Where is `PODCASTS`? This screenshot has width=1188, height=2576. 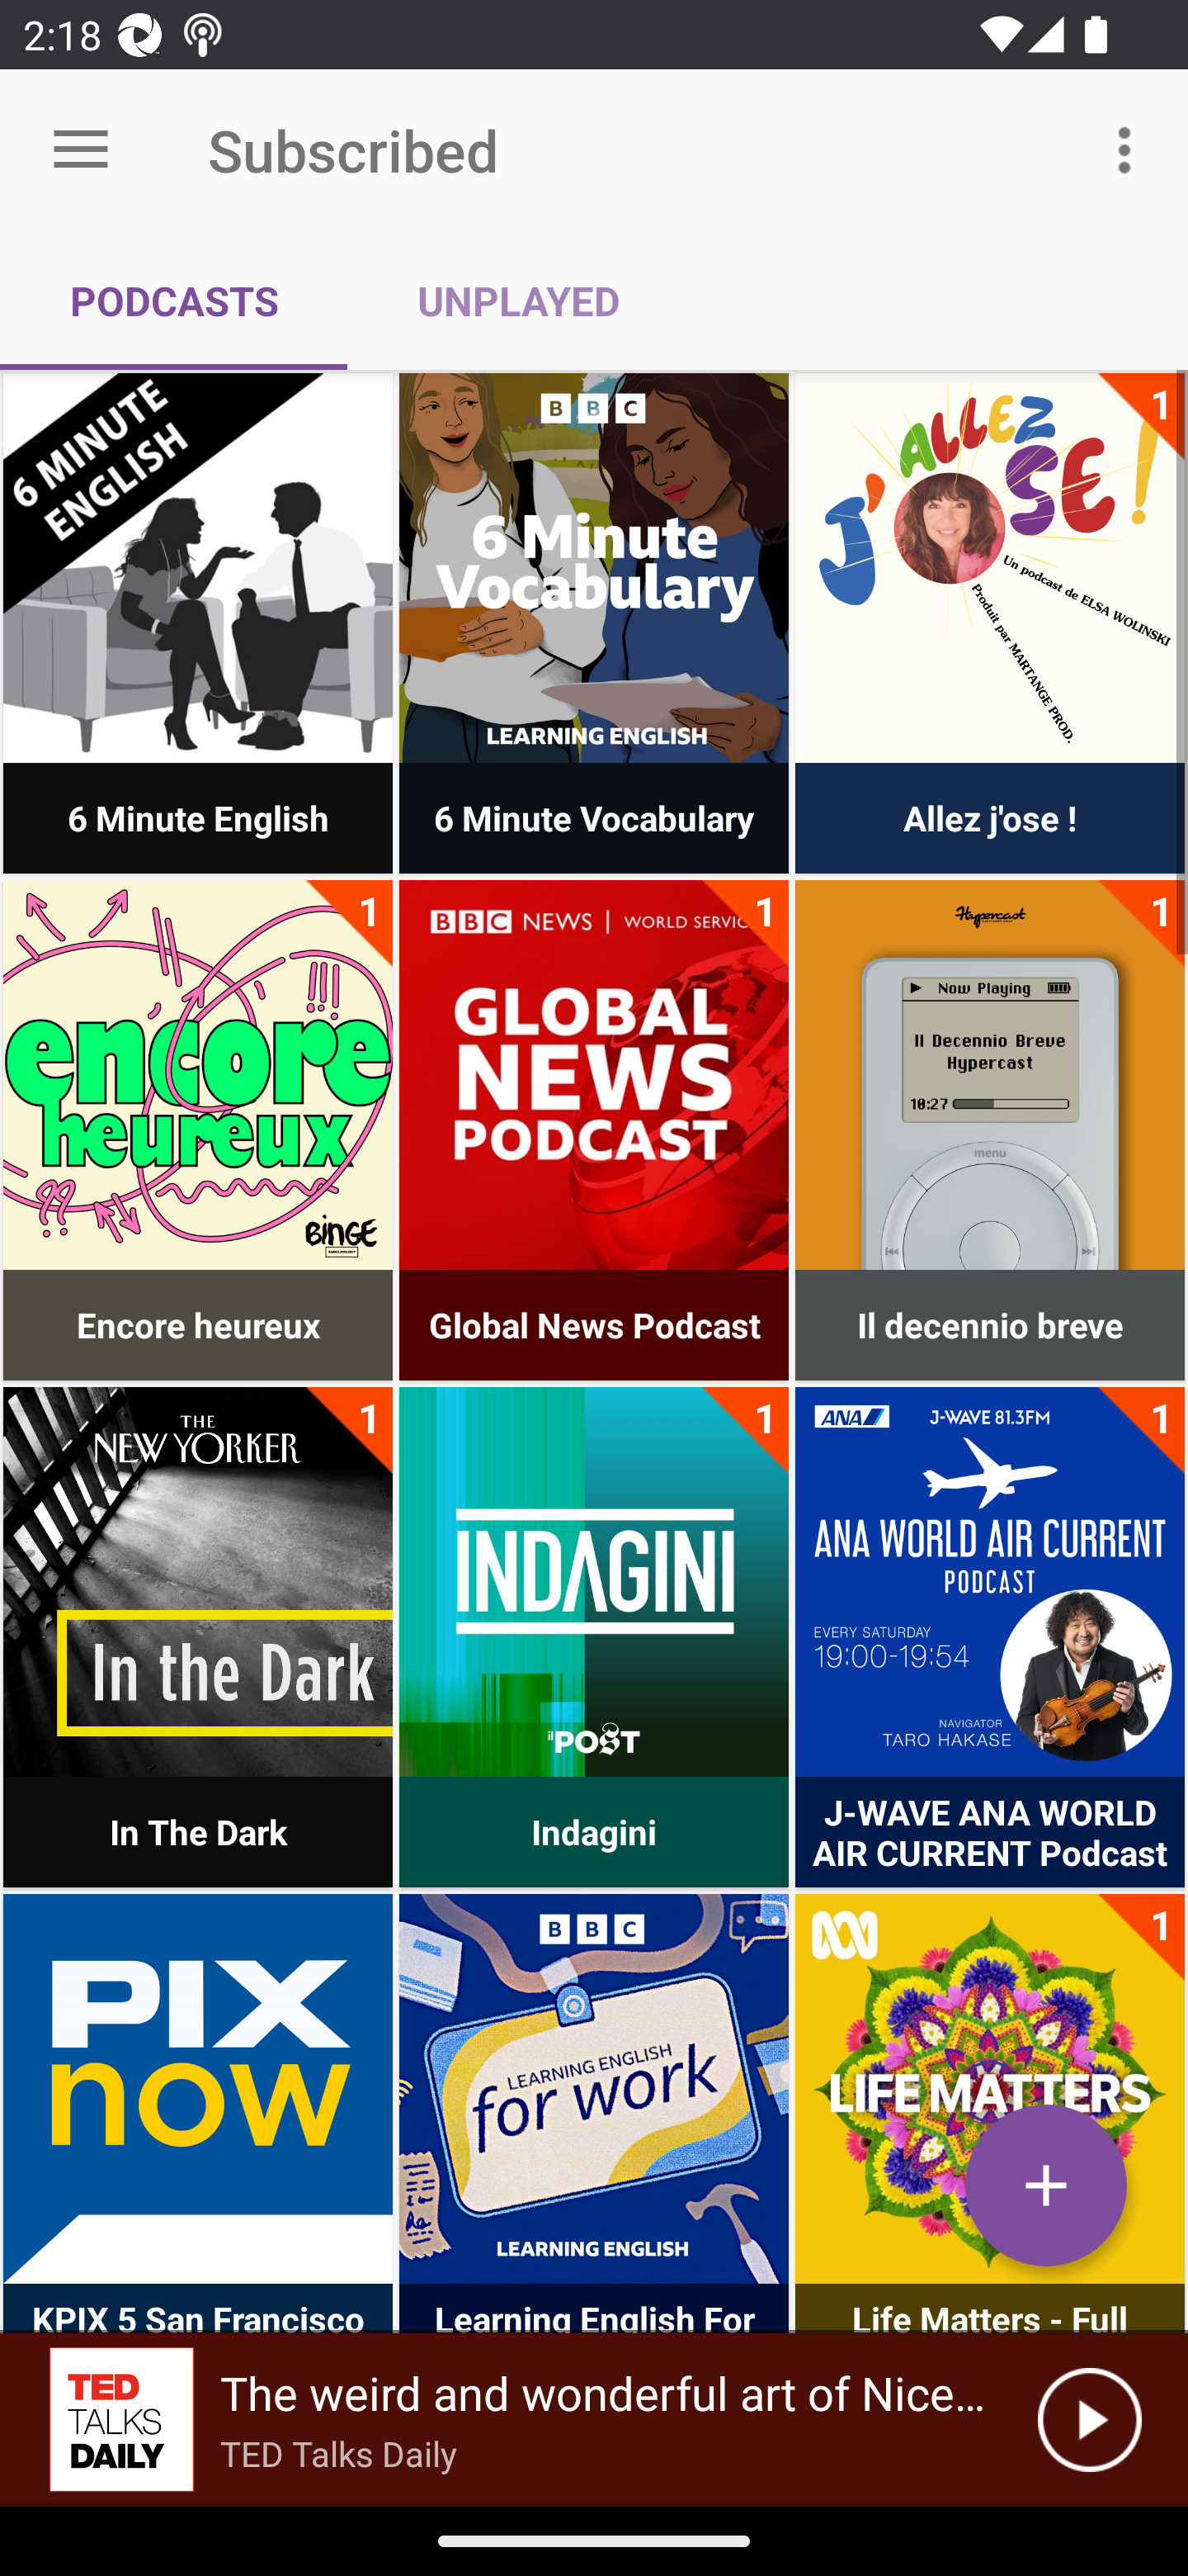
PODCASTS is located at coordinates (173, 301).